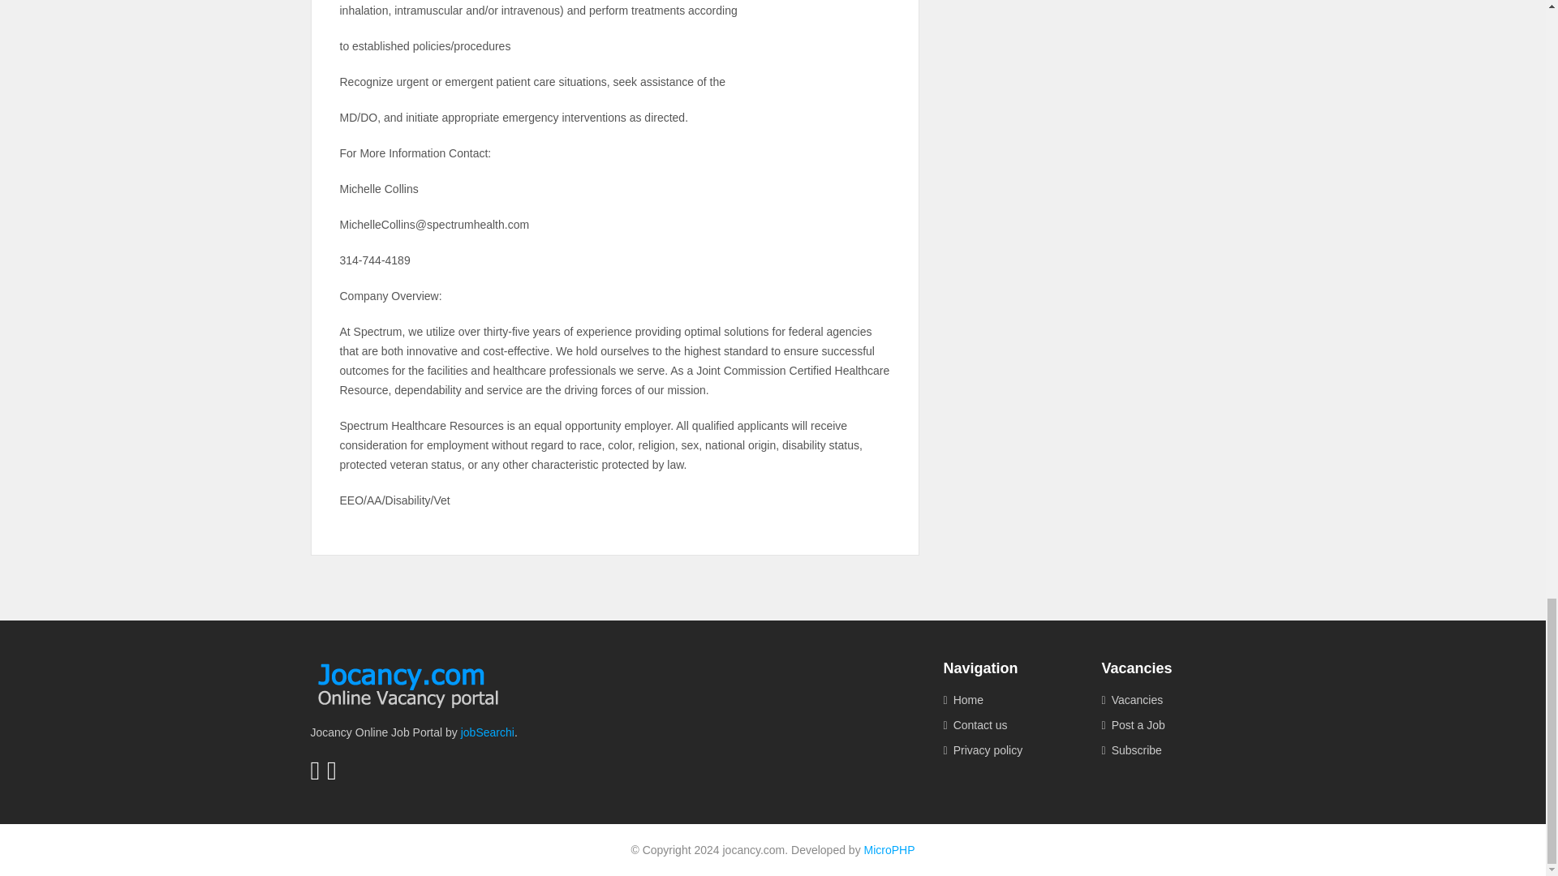 The width and height of the screenshot is (1558, 876). Describe the element at coordinates (1168, 700) in the screenshot. I see `Vacancies` at that location.